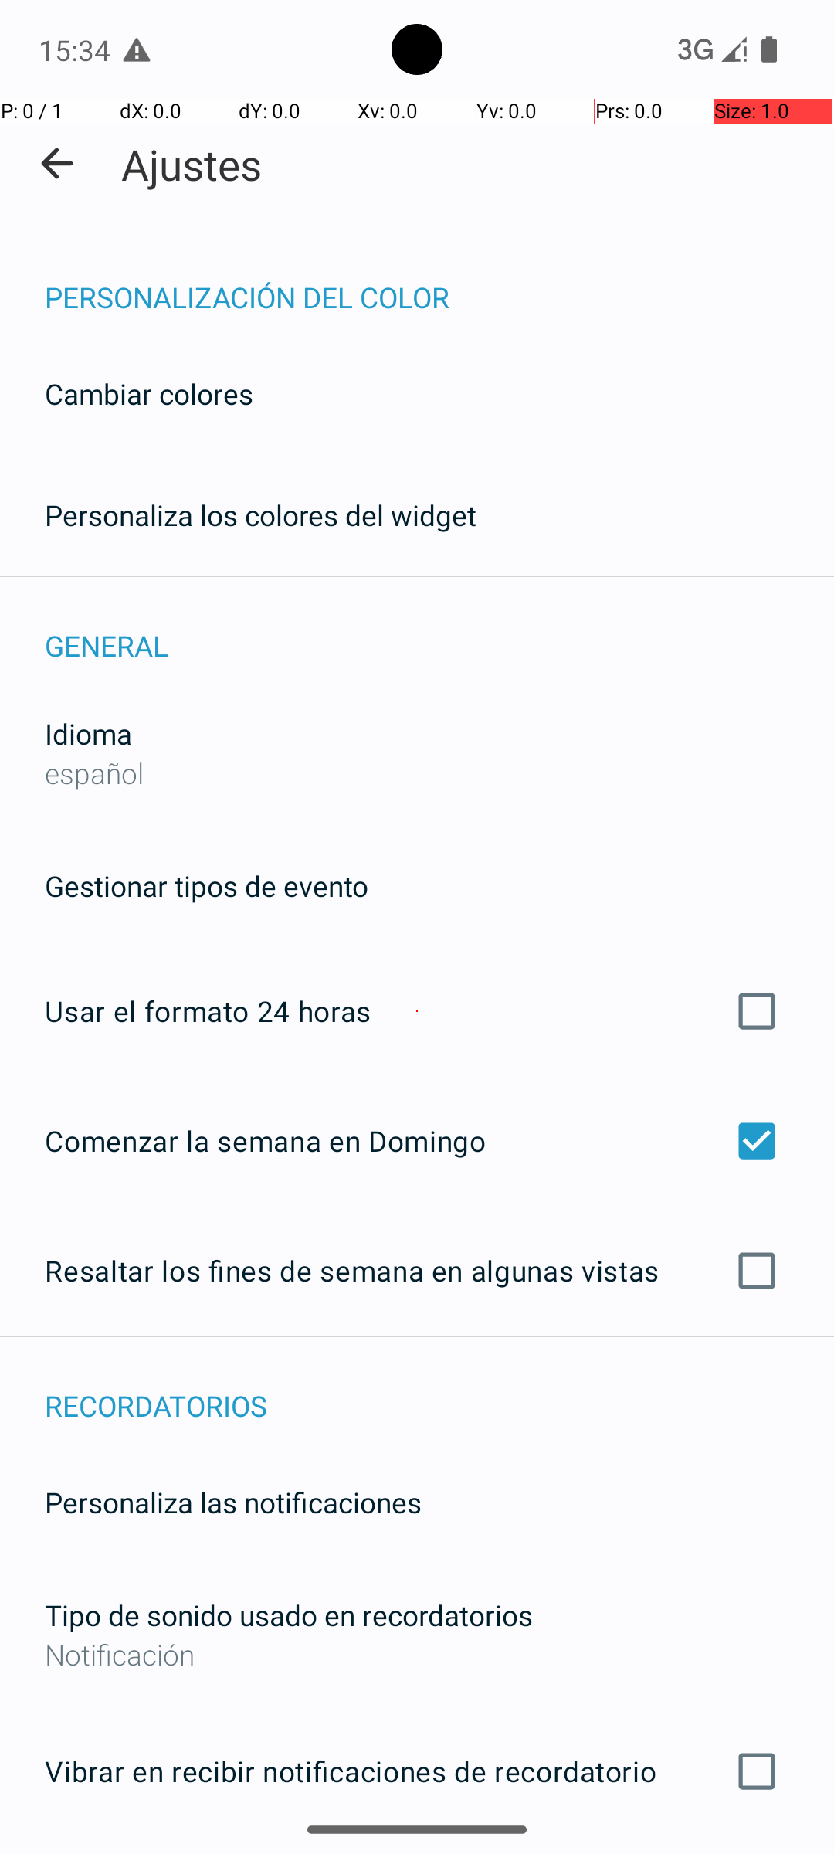  I want to click on RECORDATORIOS, so click(439, 1389).